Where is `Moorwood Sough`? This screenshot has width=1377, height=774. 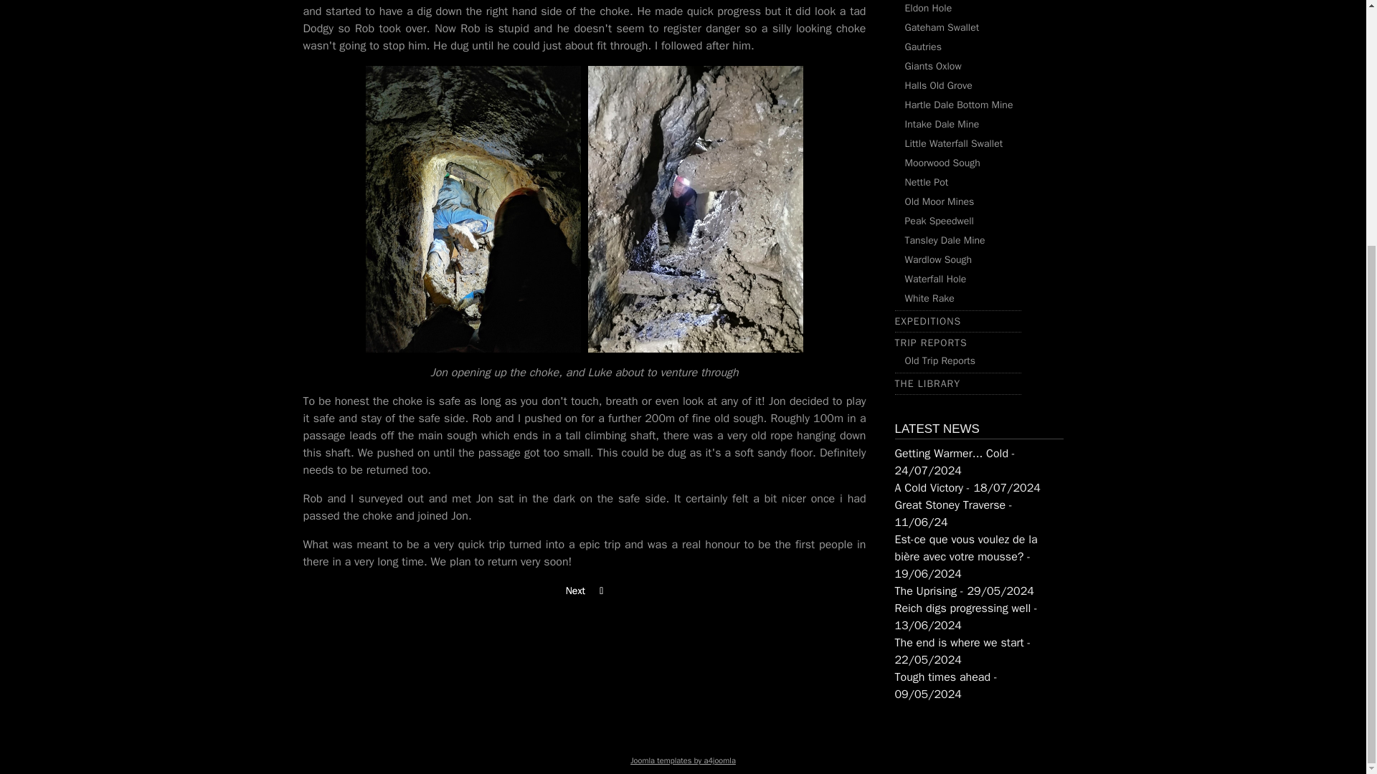
Moorwood Sough is located at coordinates (942, 163).